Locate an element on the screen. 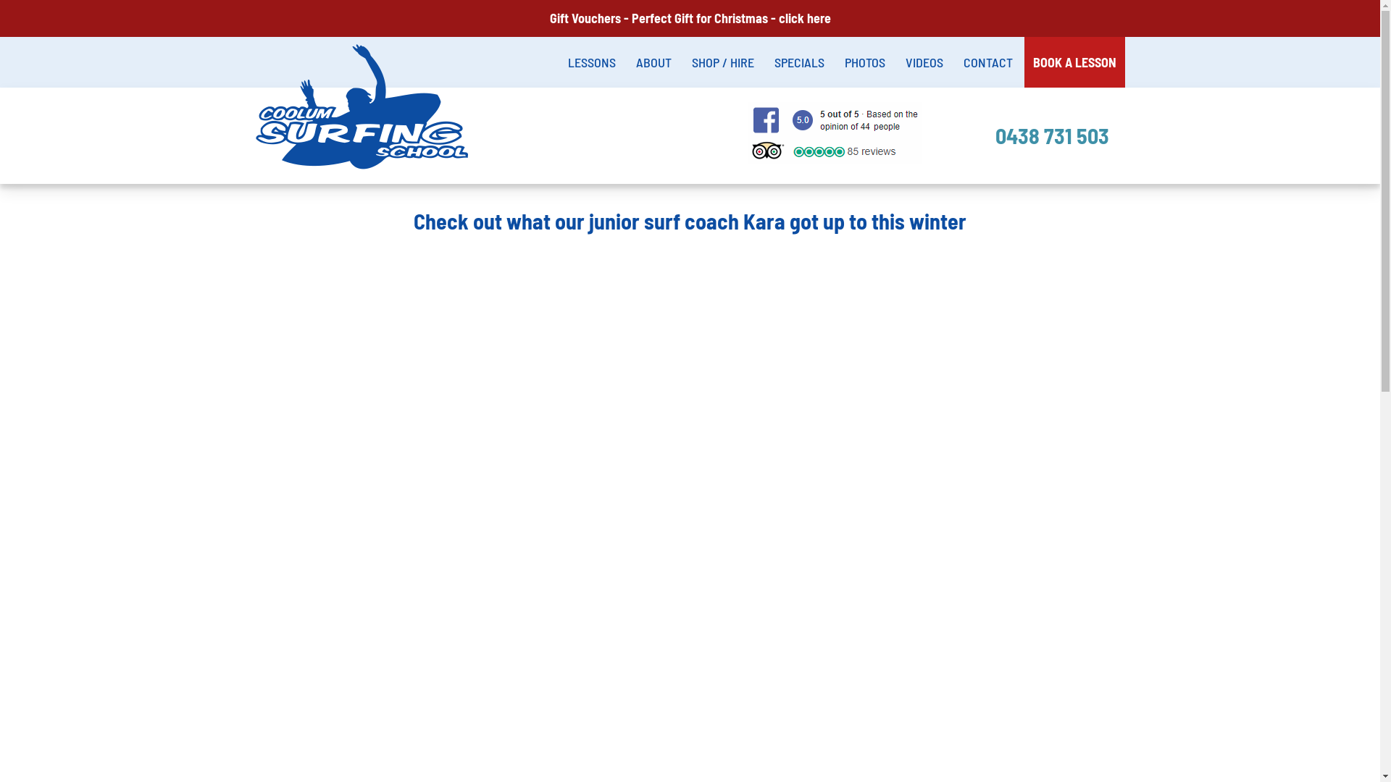 Image resolution: width=1391 pixels, height=782 pixels. Gift Vouchers - Perfect Gift for Christmas - click here is located at coordinates (690, 20).